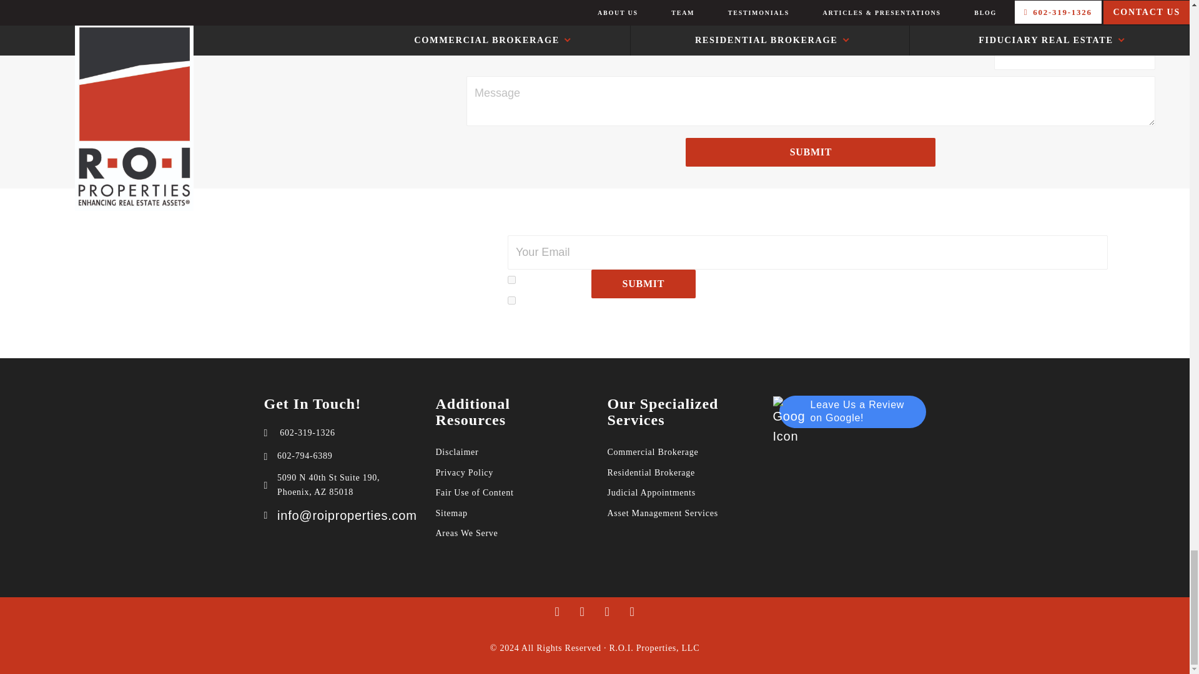 This screenshot has height=674, width=1199. What do you see at coordinates (811, 152) in the screenshot?
I see `Submit` at bounding box center [811, 152].